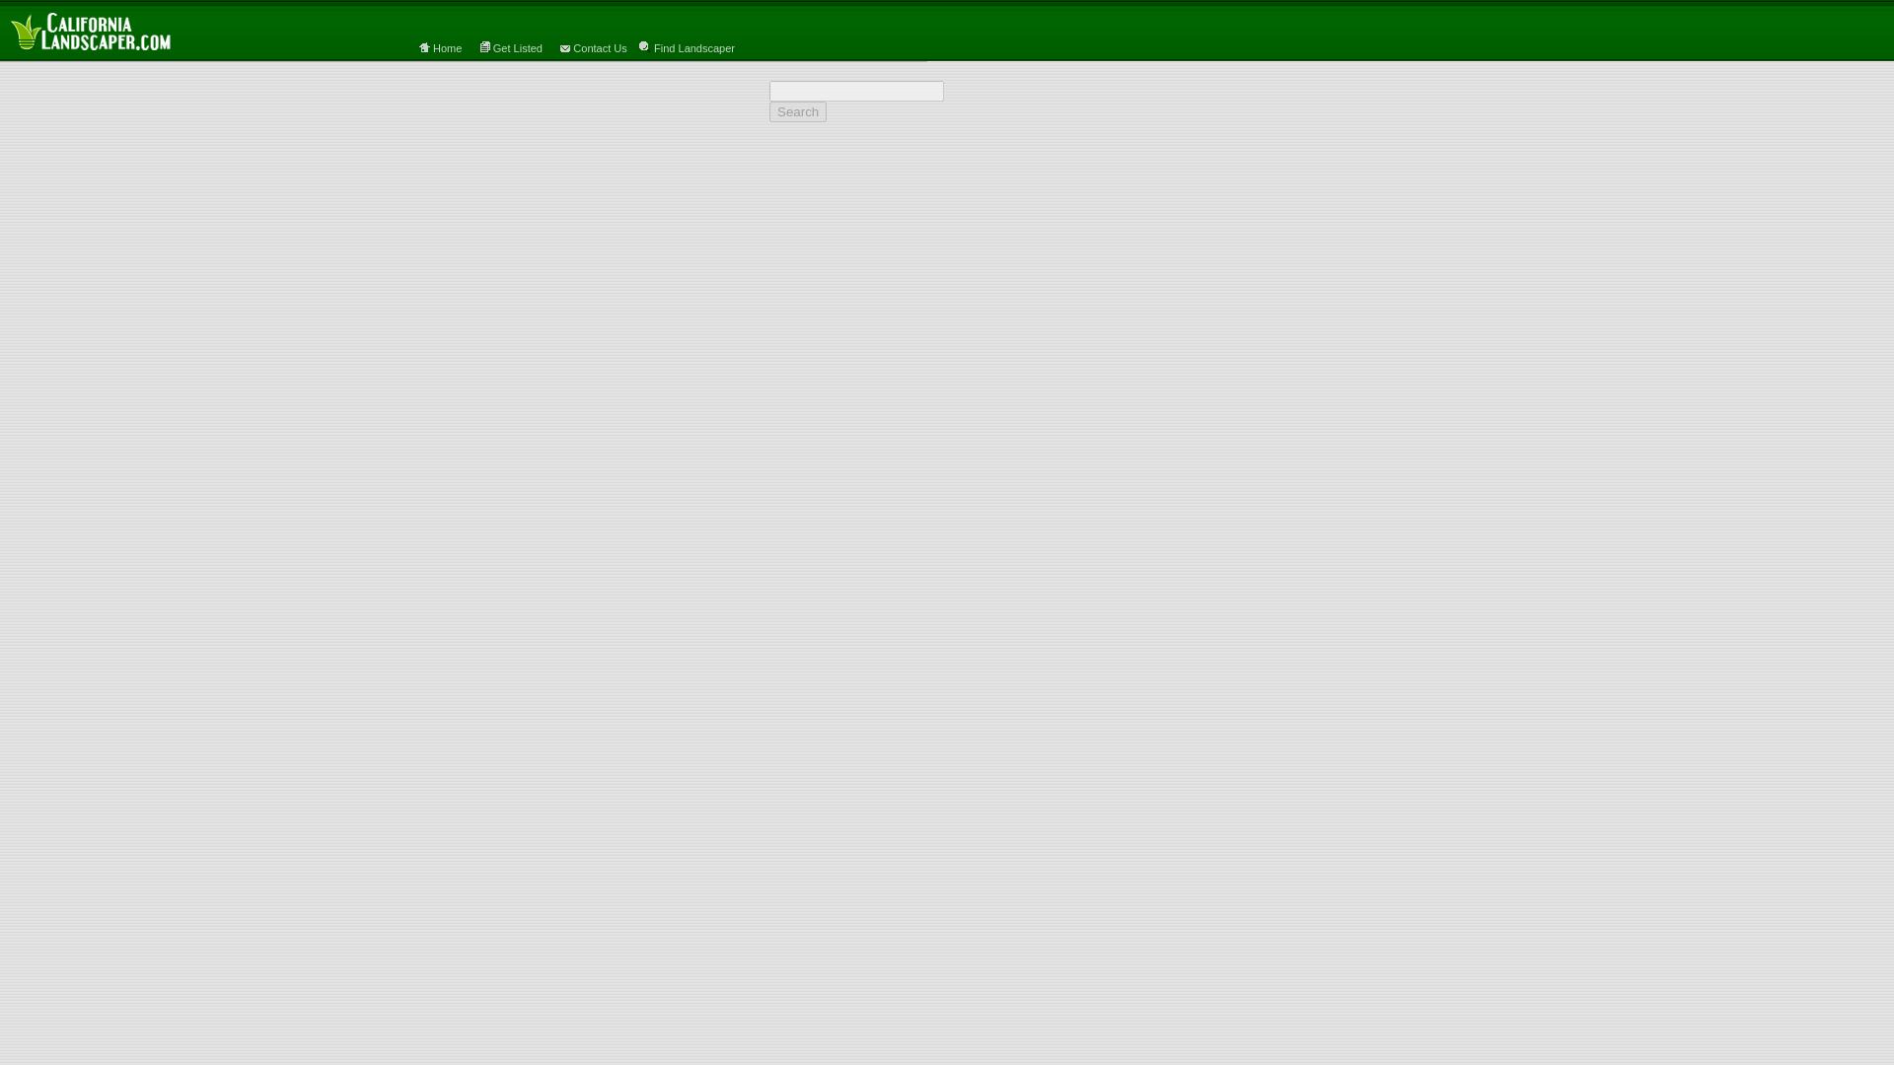 This screenshot has width=1894, height=1065. I want to click on Home, so click(448, 48).